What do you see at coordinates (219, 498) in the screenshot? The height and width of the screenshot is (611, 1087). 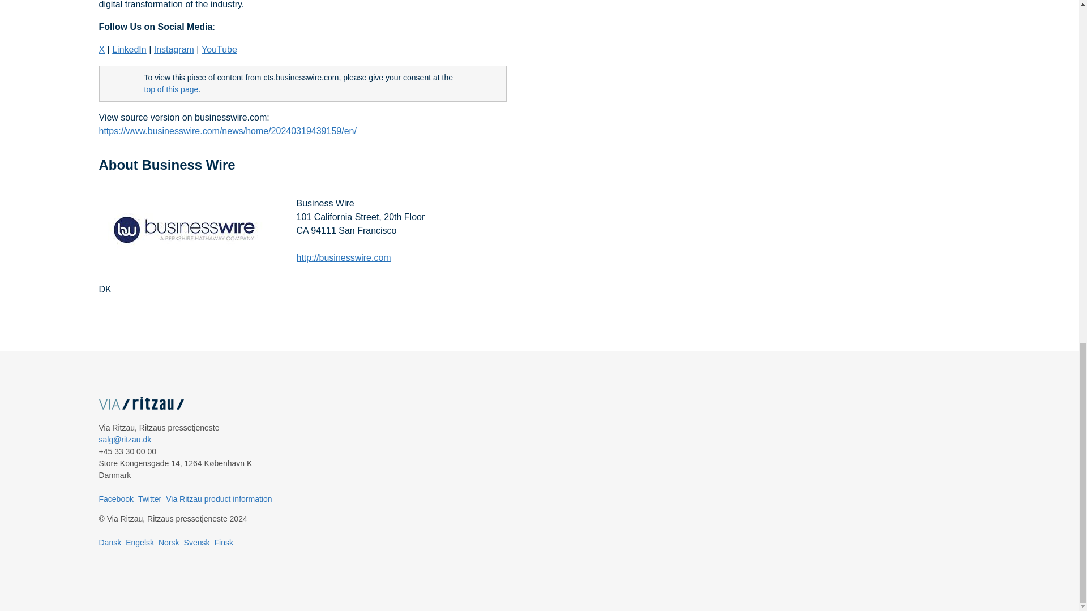 I see `Via Ritzau product information` at bounding box center [219, 498].